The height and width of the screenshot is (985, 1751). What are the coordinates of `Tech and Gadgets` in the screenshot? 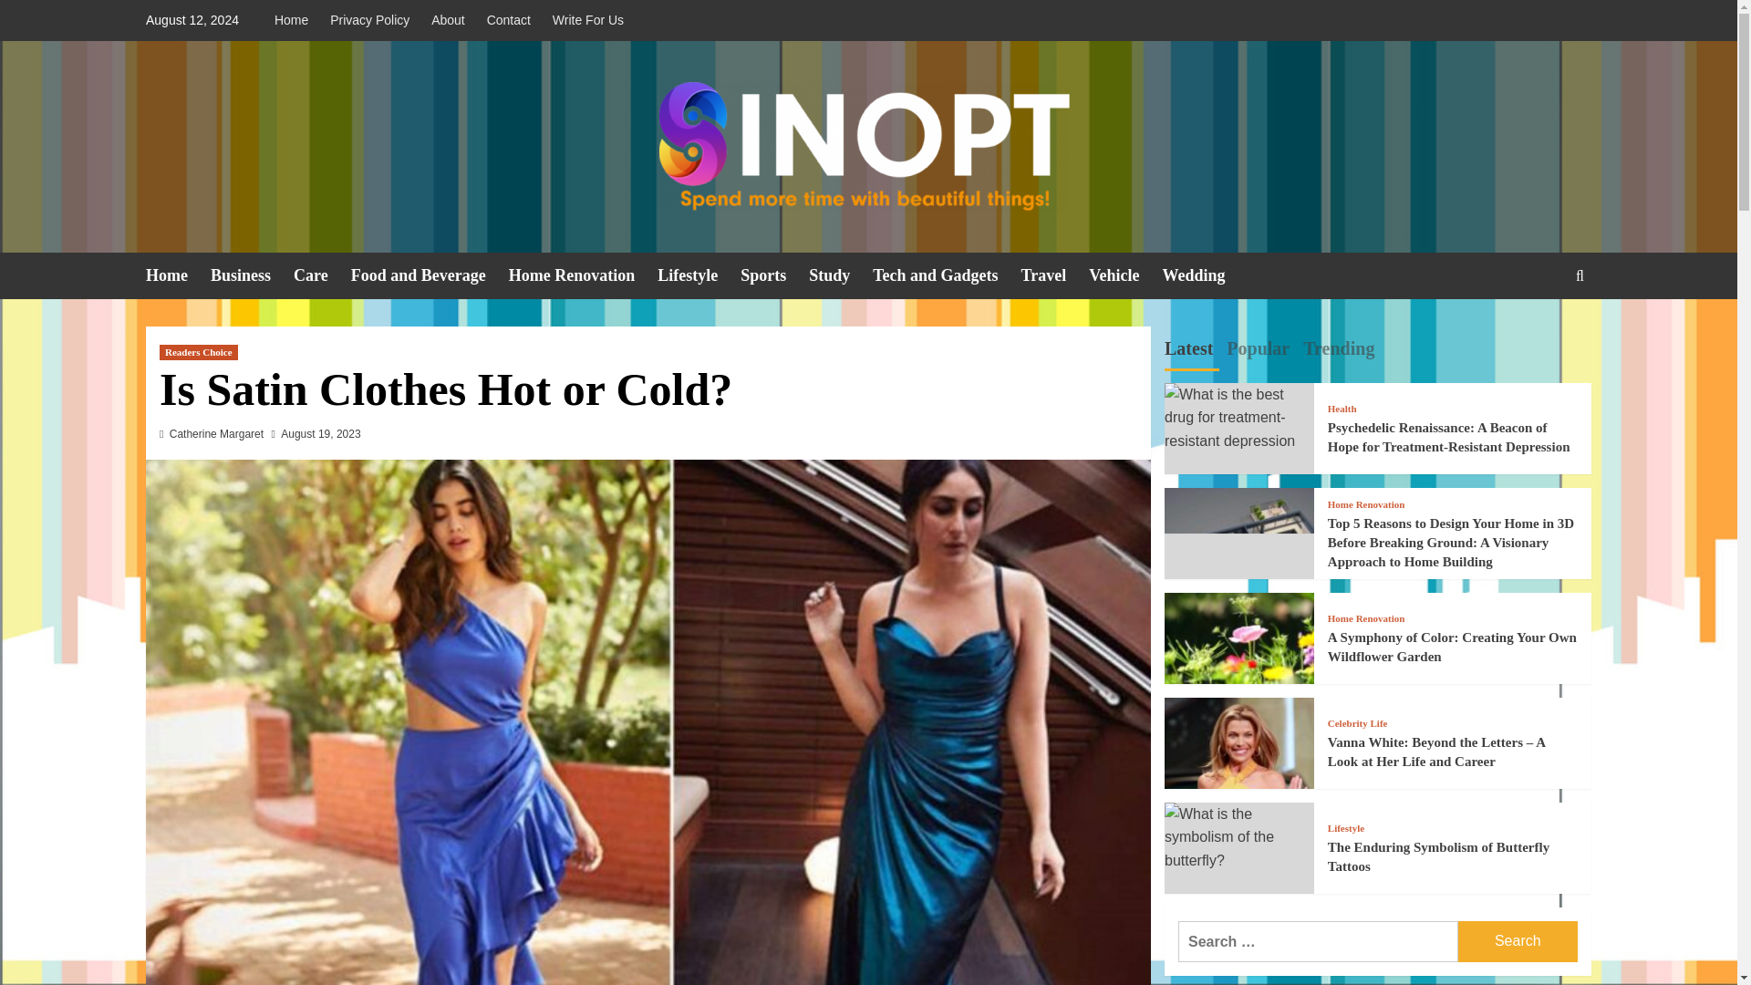 It's located at (947, 275).